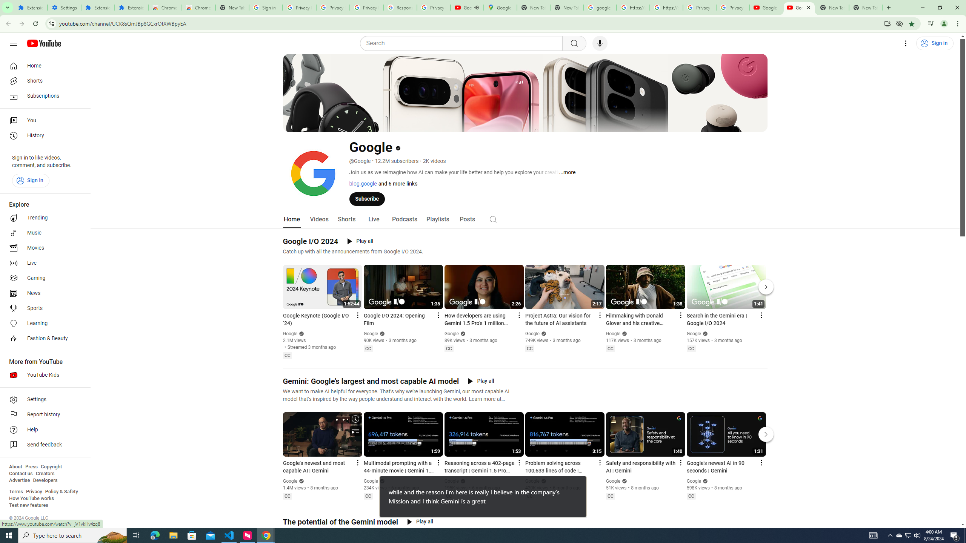  What do you see at coordinates (43, 218) in the screenshot?
I see `Trending` at bounding box center [43, 218].